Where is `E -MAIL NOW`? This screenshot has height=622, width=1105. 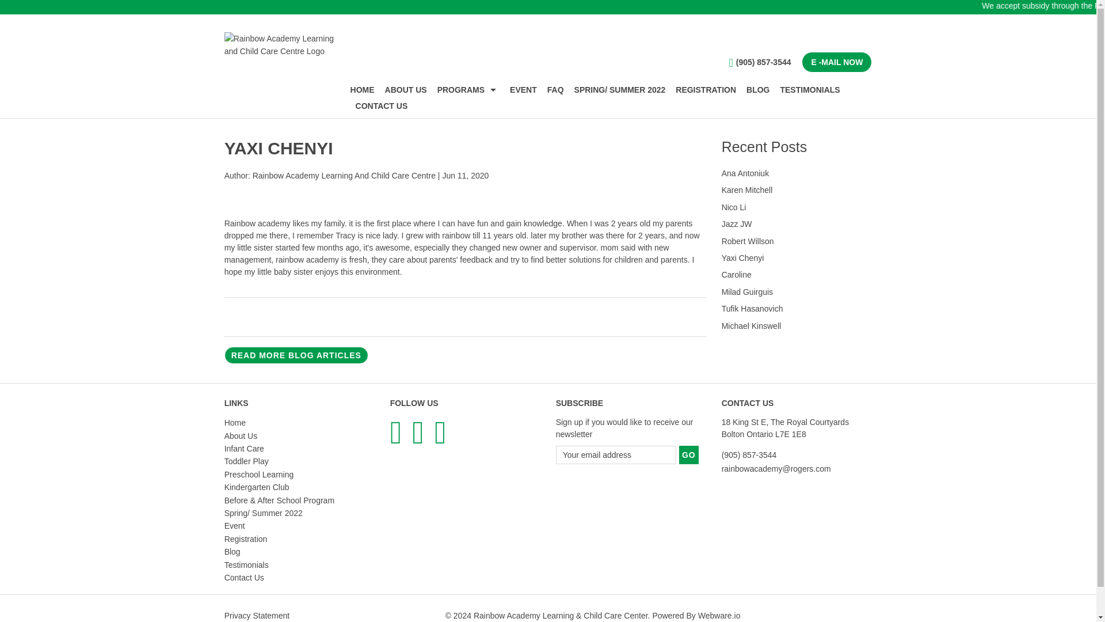
E -MAIL NOW is located at coordinates (837, 62).